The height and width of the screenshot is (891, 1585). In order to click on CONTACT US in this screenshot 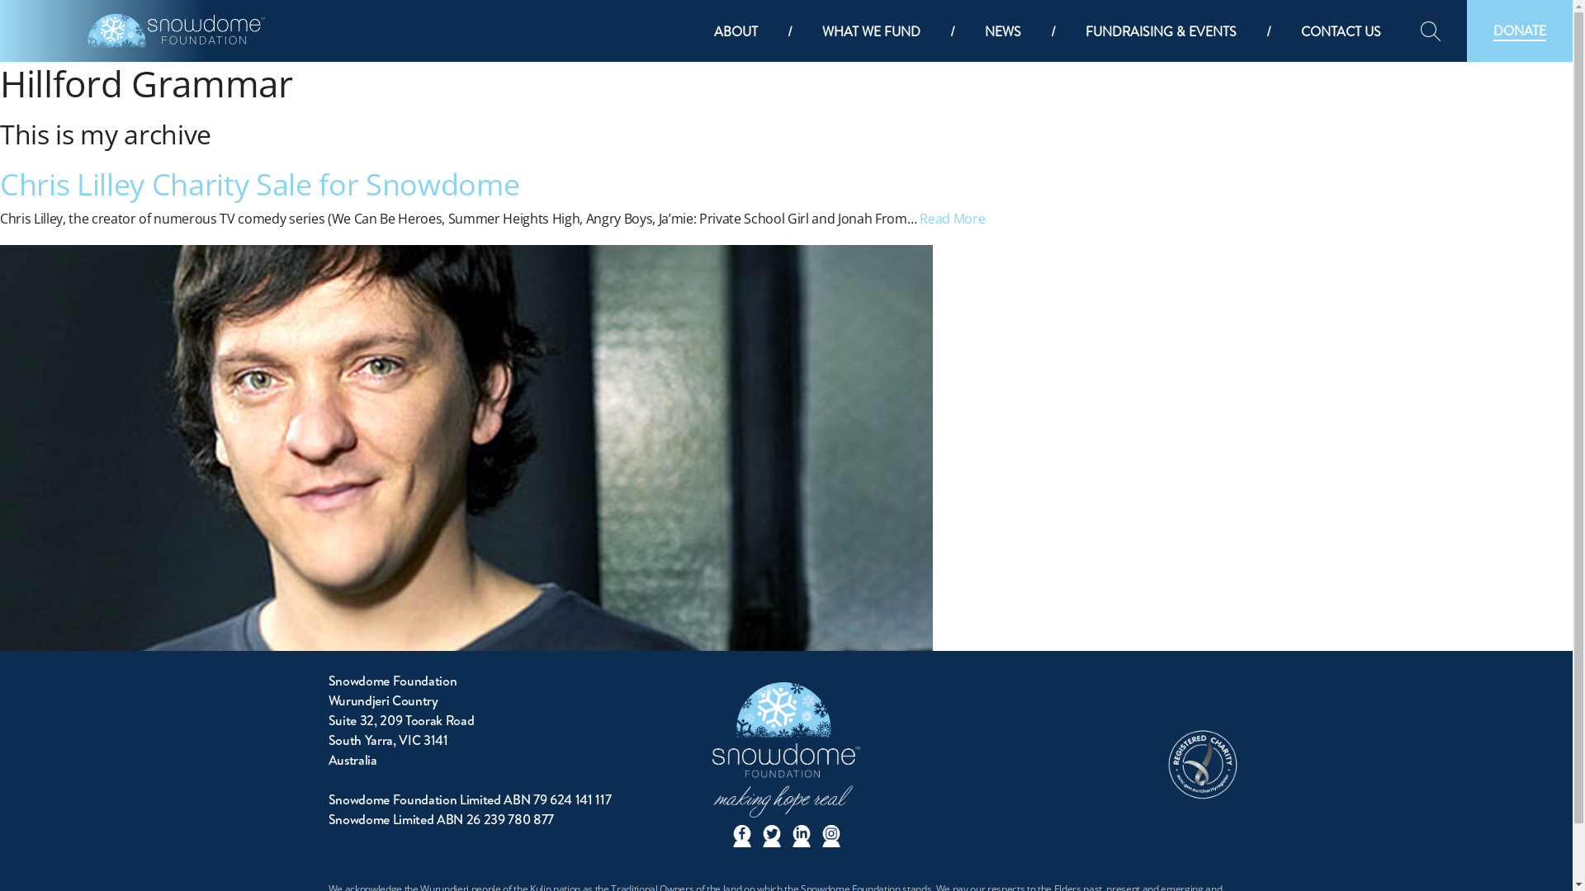, I will do `click(1341, 31)`.